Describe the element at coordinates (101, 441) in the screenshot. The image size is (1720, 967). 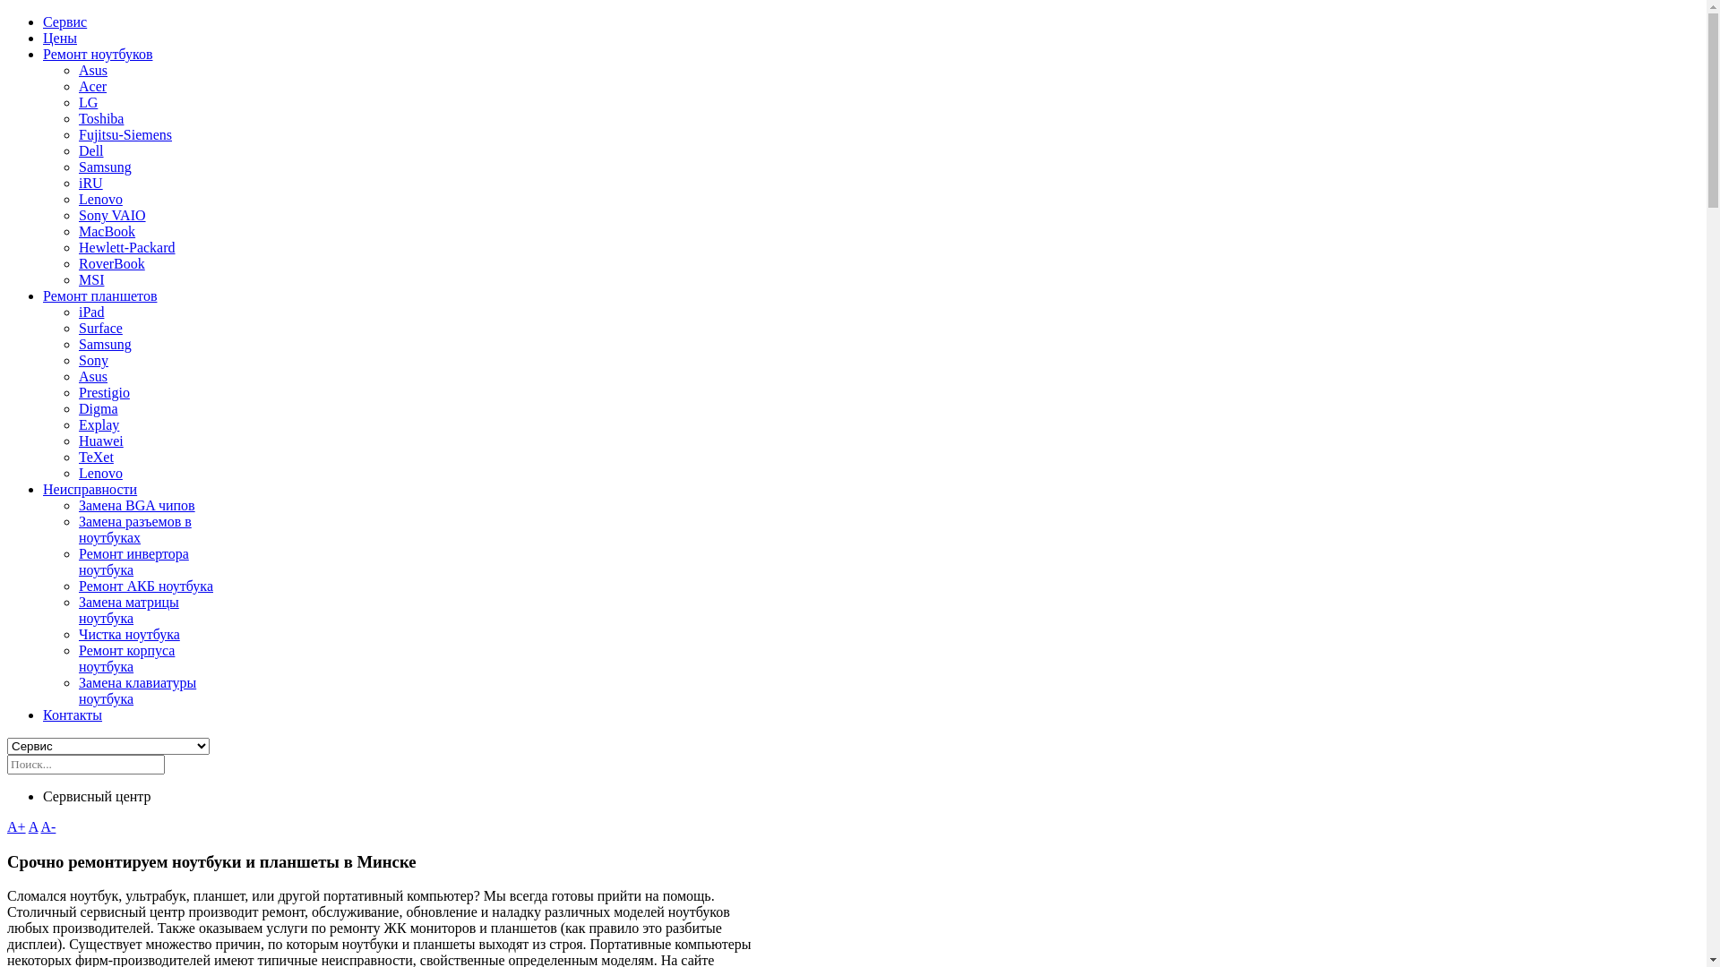
I see `Huawei` at that location.